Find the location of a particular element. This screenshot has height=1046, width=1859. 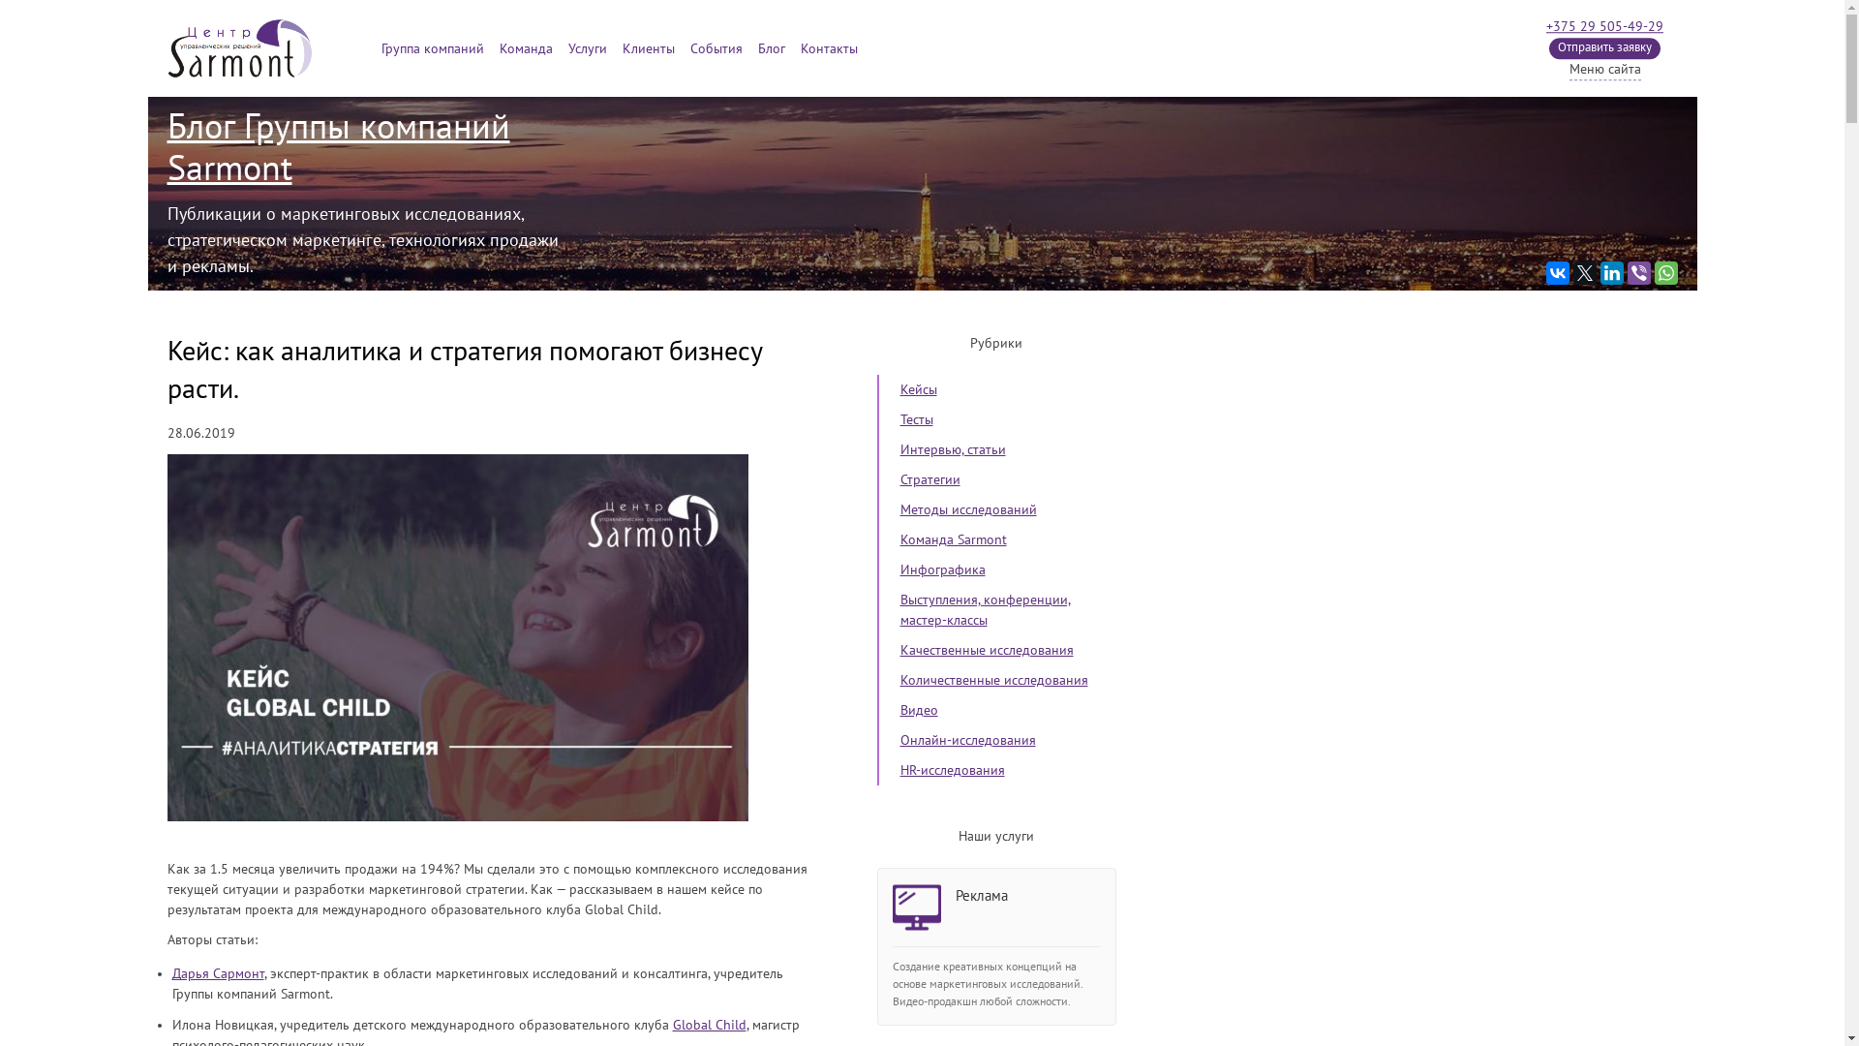

Twitter is located at coordinates (1584, 273).